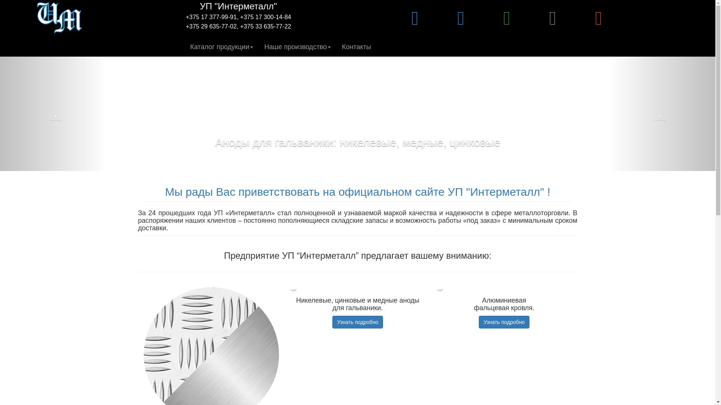  Describe the element at coordinates (266, 17) in the screenshot. I see `+375 17 300-14-84` at that location.